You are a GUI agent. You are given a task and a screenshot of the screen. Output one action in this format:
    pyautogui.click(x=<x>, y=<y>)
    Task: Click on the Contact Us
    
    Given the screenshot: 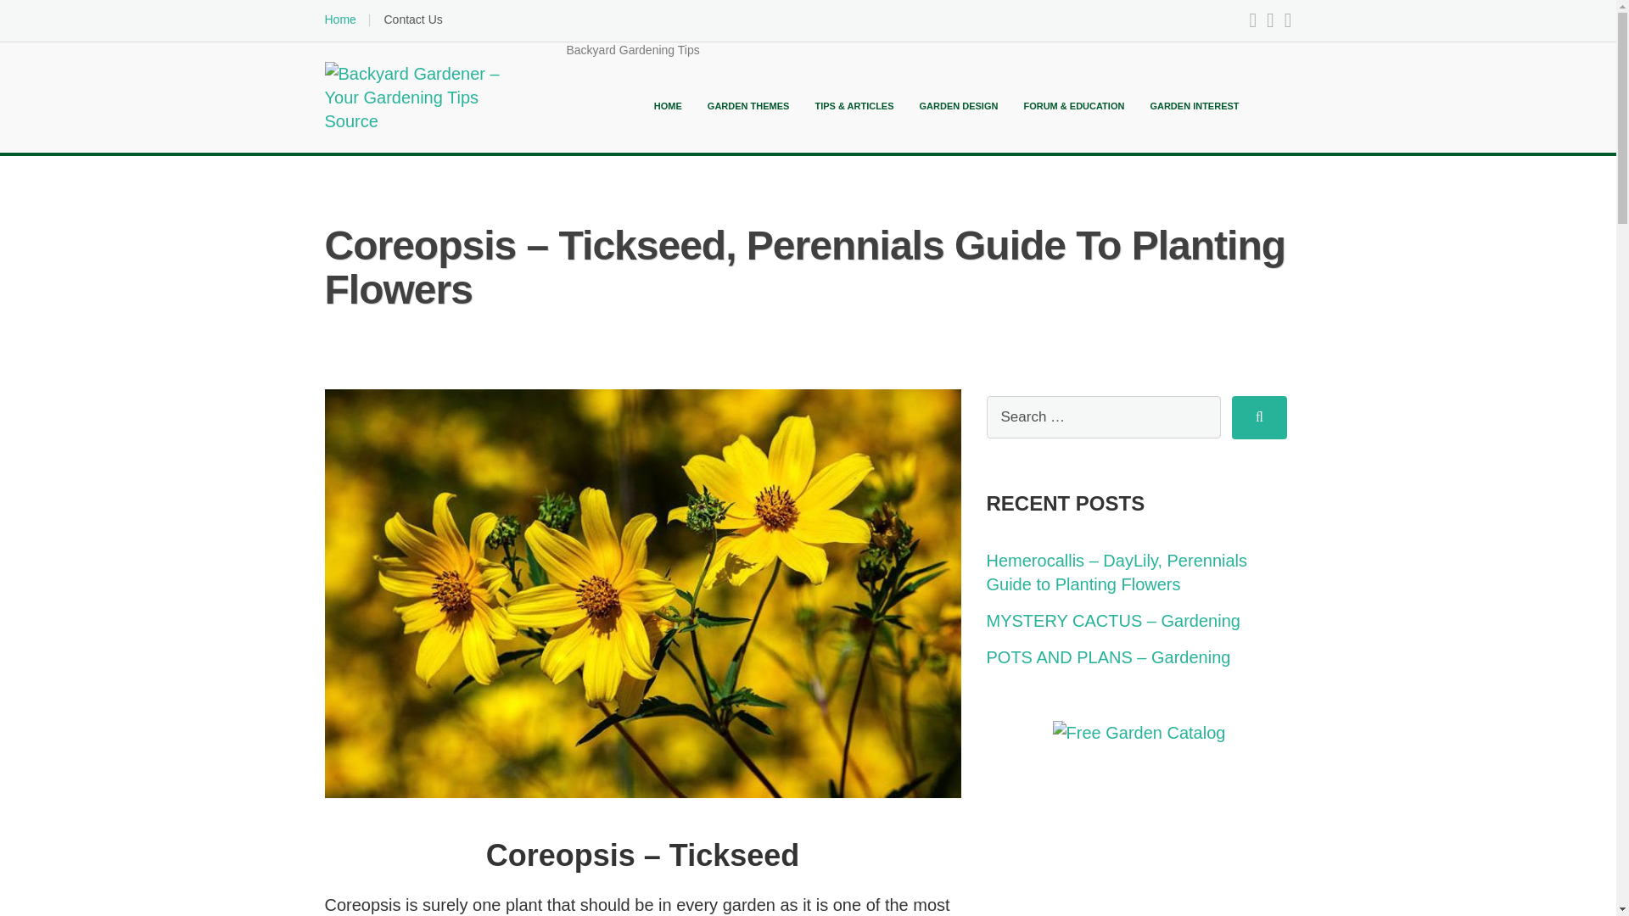 What is the action you would take?
    pyautogui.click(x=412, y=20)
    